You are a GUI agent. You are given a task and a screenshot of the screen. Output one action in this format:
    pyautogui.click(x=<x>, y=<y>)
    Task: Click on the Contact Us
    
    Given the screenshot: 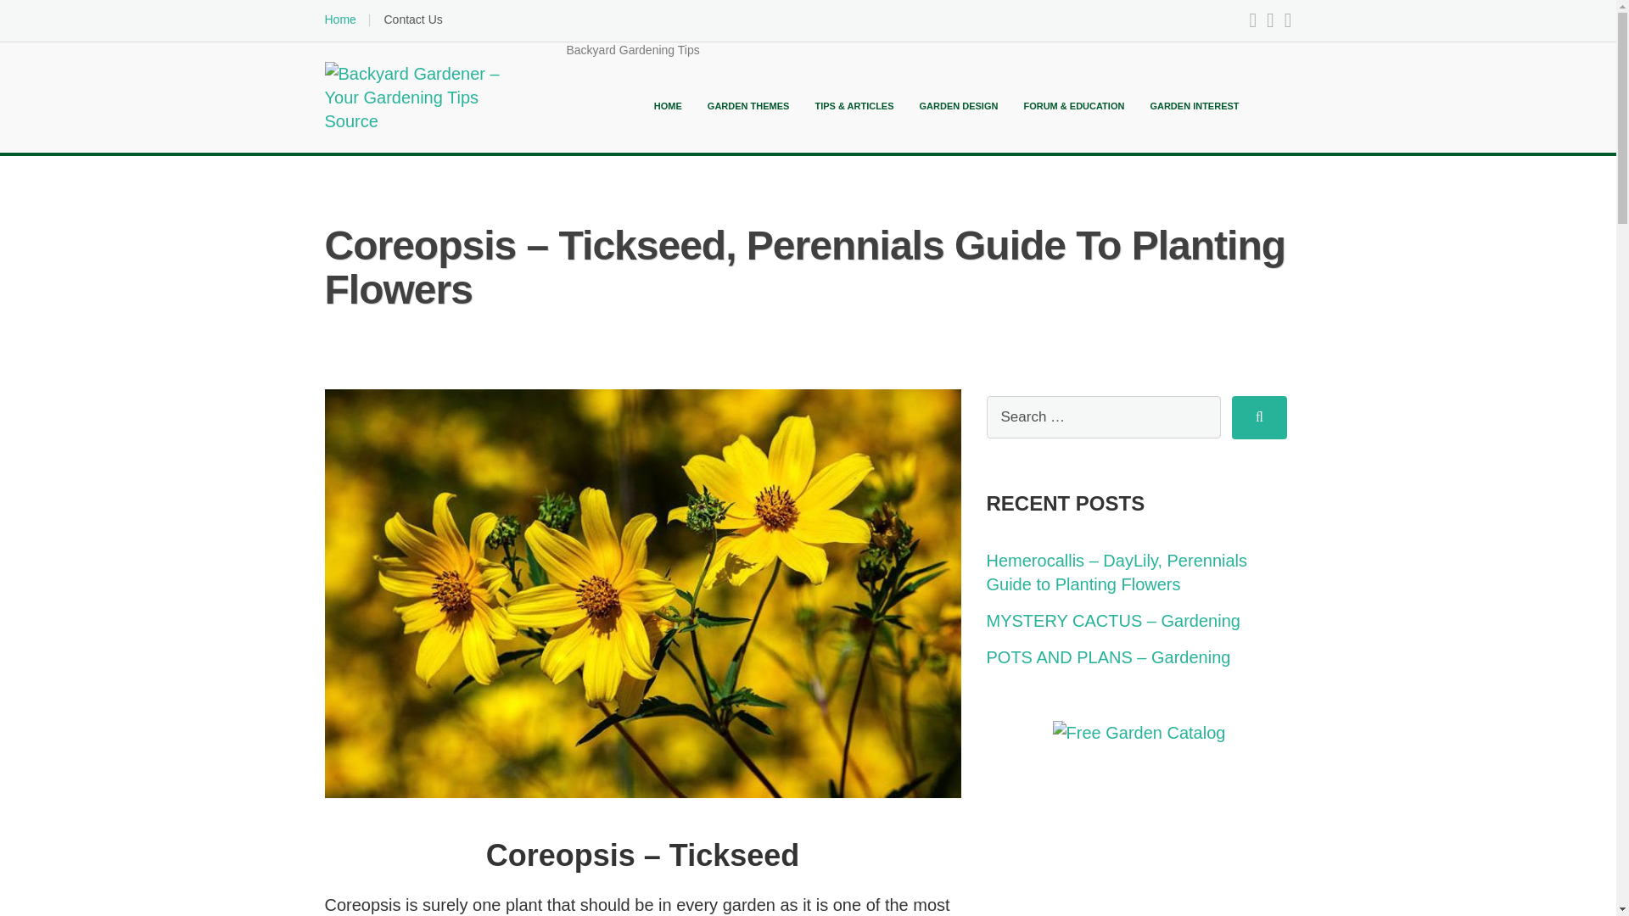 What is the action you would take?
    pyautogui.click(x=412, y=20)
    